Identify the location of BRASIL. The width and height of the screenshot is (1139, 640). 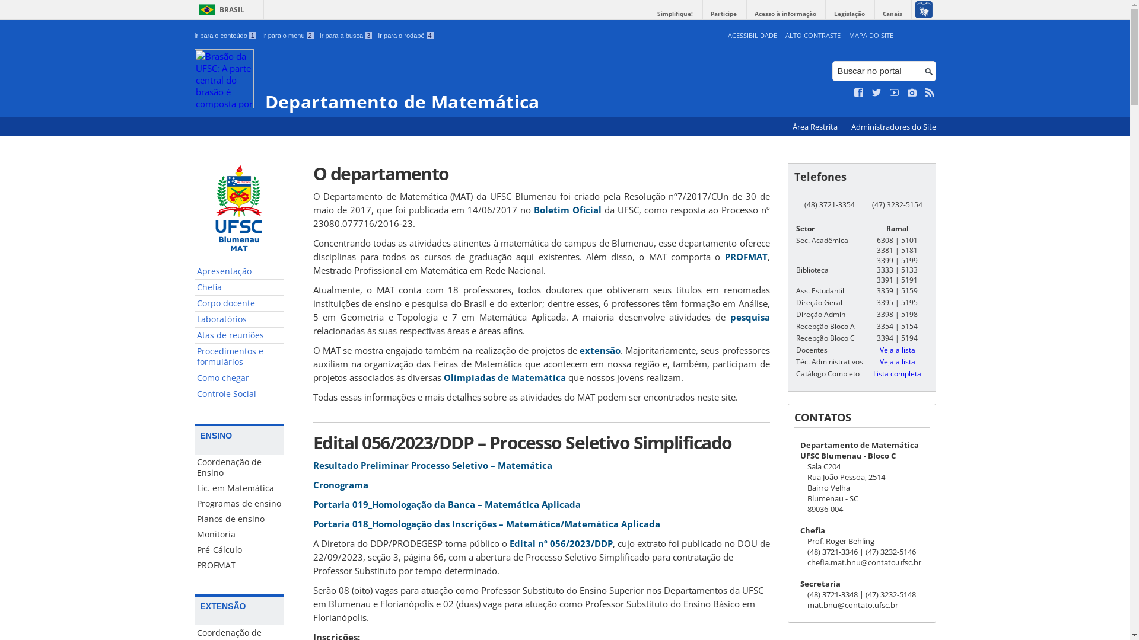
(219, 9).